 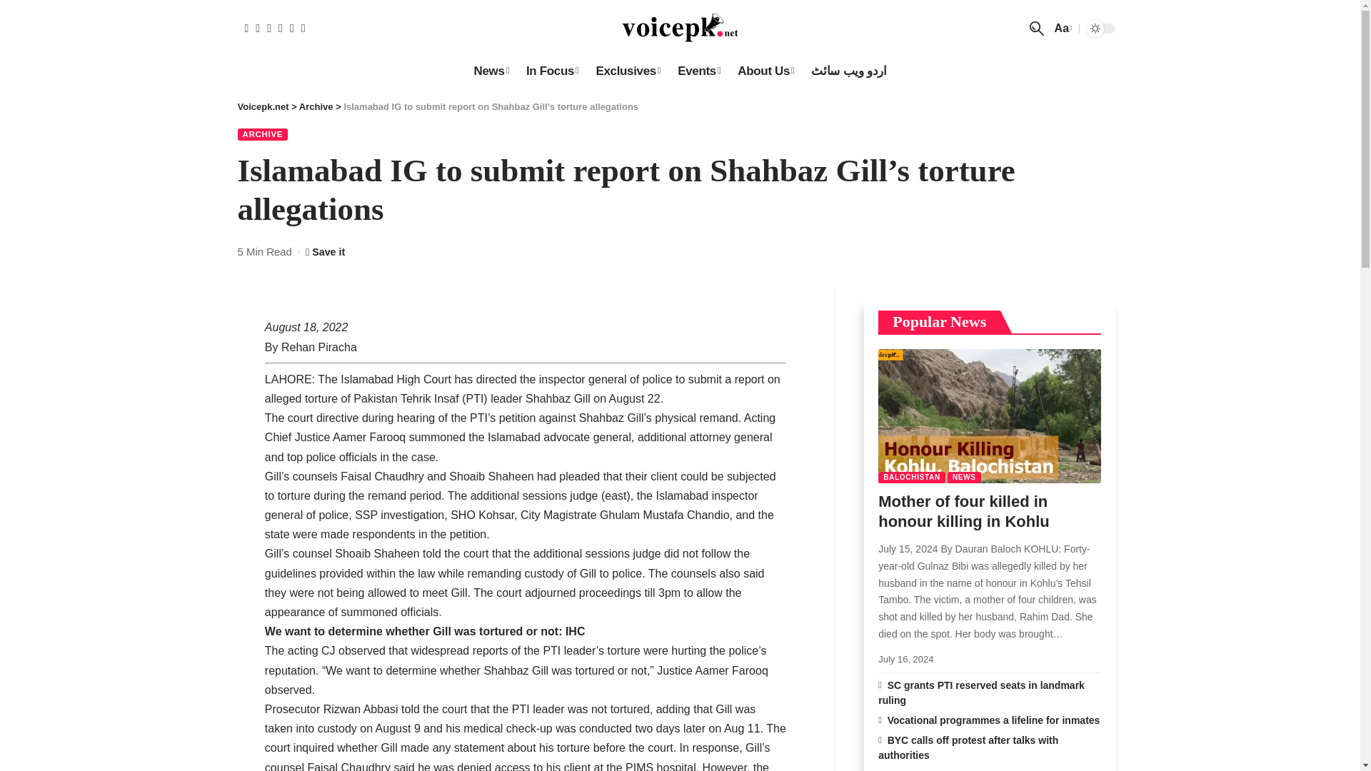 What do you see at coordinates (680, 29) in the screenshot?
I see `Voicepk.net` at bounding box center [680, 29].